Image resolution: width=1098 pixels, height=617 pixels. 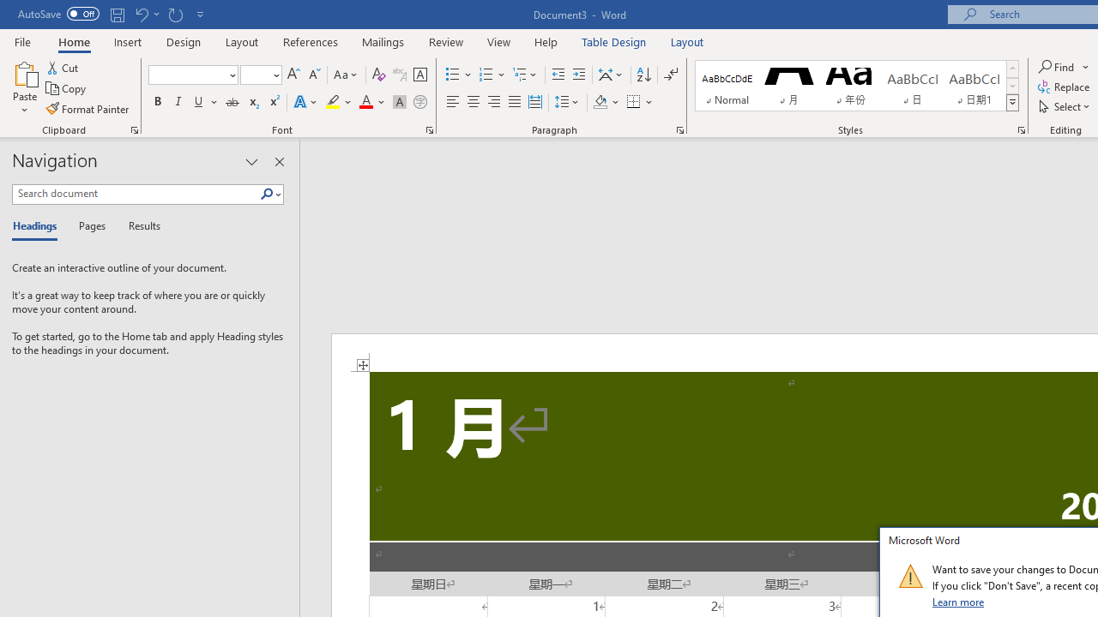 I want to click on Align Left, so click(x=453, y=103).